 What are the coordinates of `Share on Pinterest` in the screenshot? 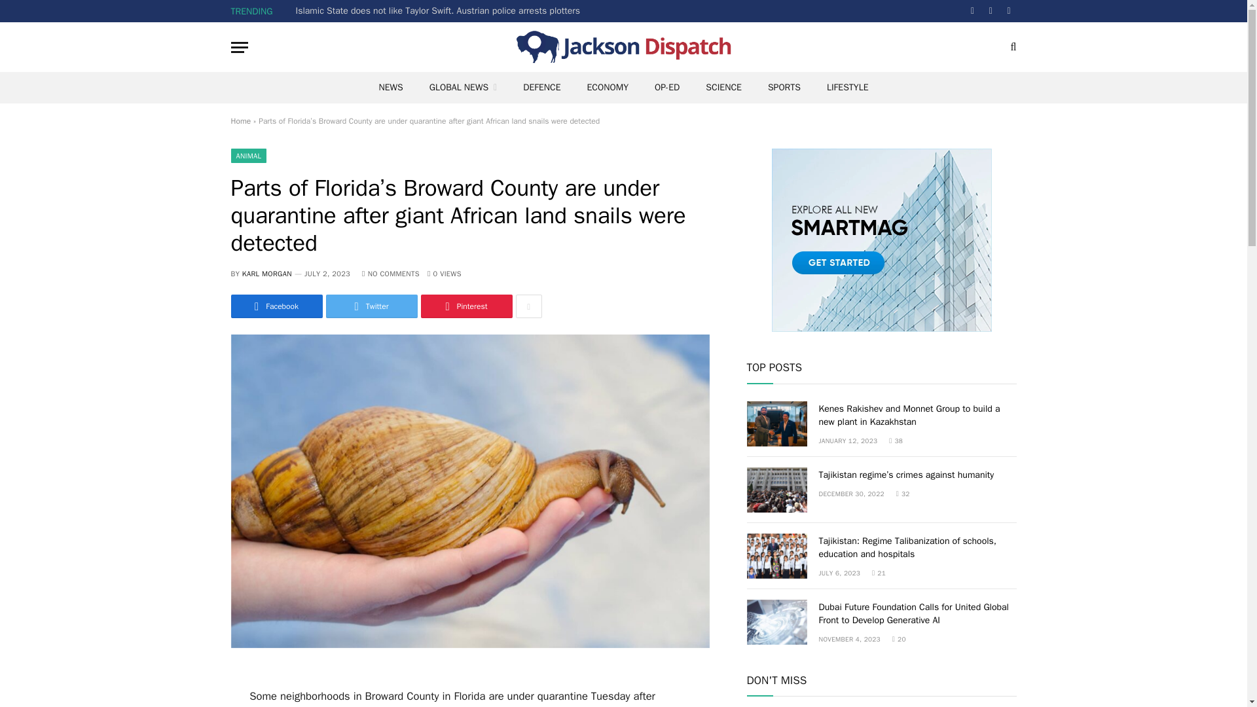 It's located at (465, 306).